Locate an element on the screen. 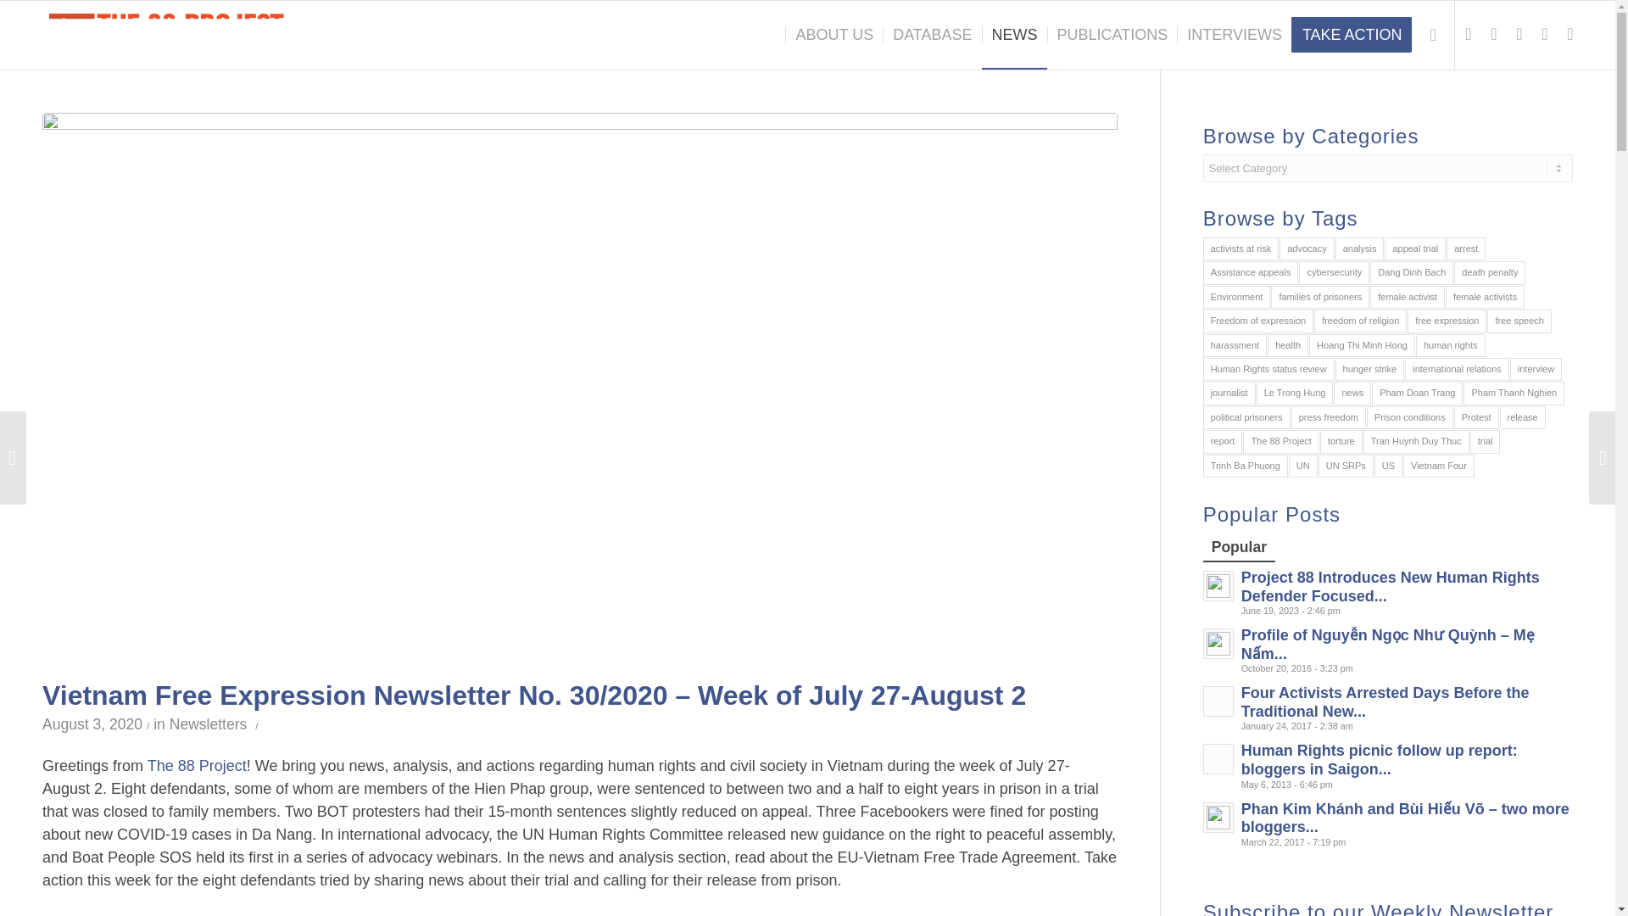 The height and width of the screenshot is (916, 1628). Mail is located at coordinates (1570, 34).